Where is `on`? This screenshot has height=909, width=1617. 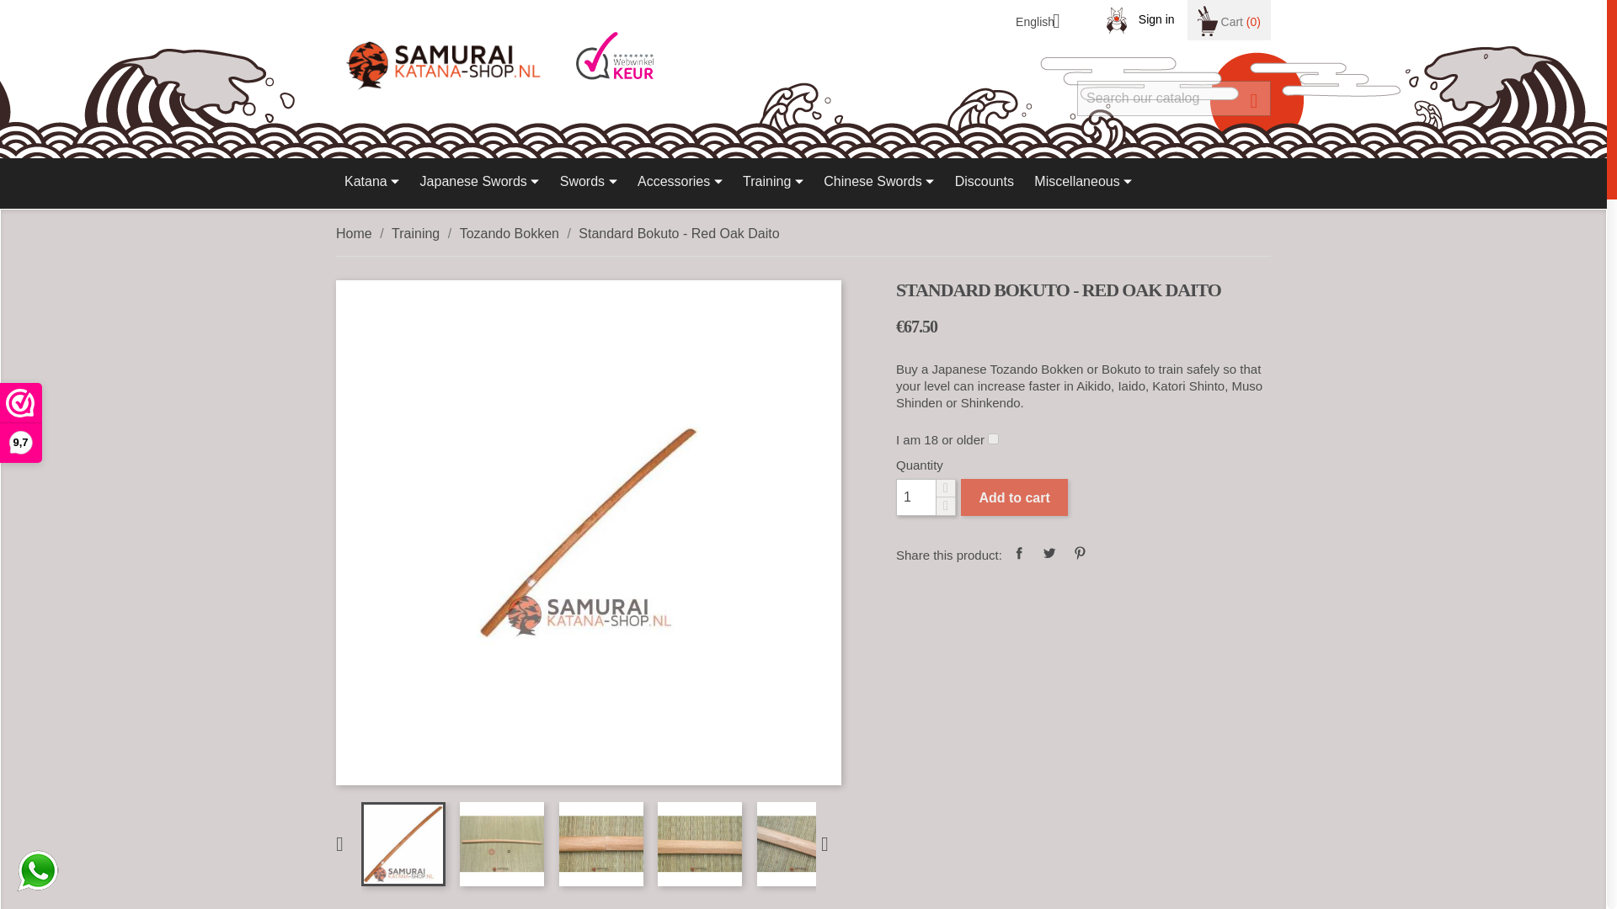
on is located at coordinates (994, 439).